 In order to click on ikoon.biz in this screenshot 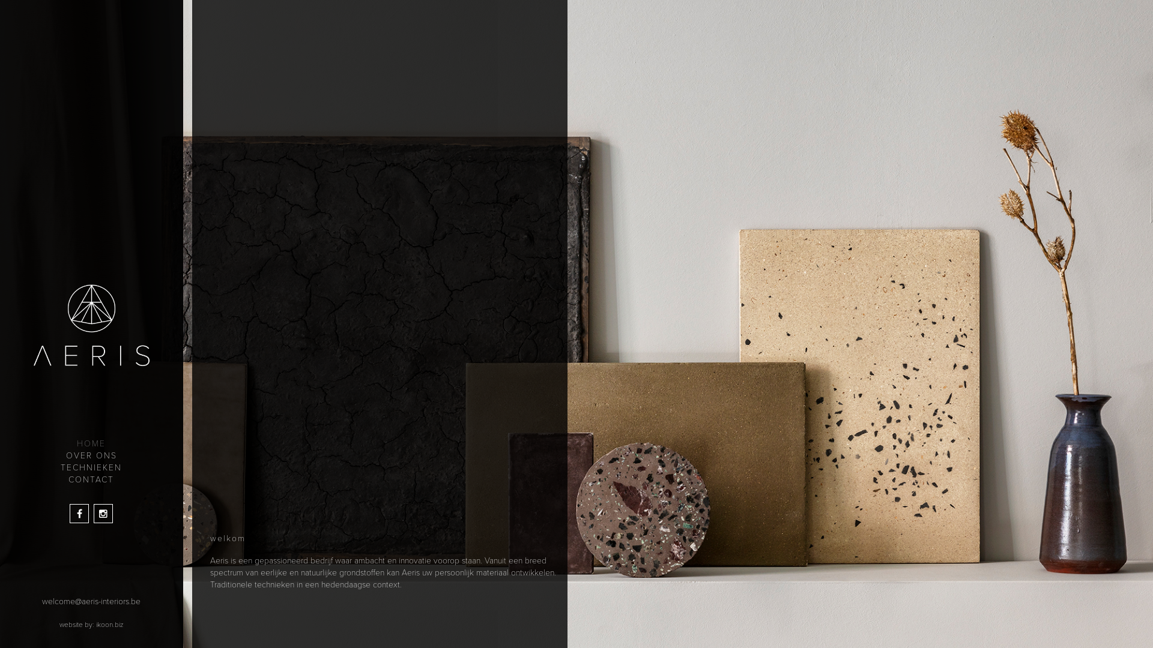, I will do `click(110, 625)`.